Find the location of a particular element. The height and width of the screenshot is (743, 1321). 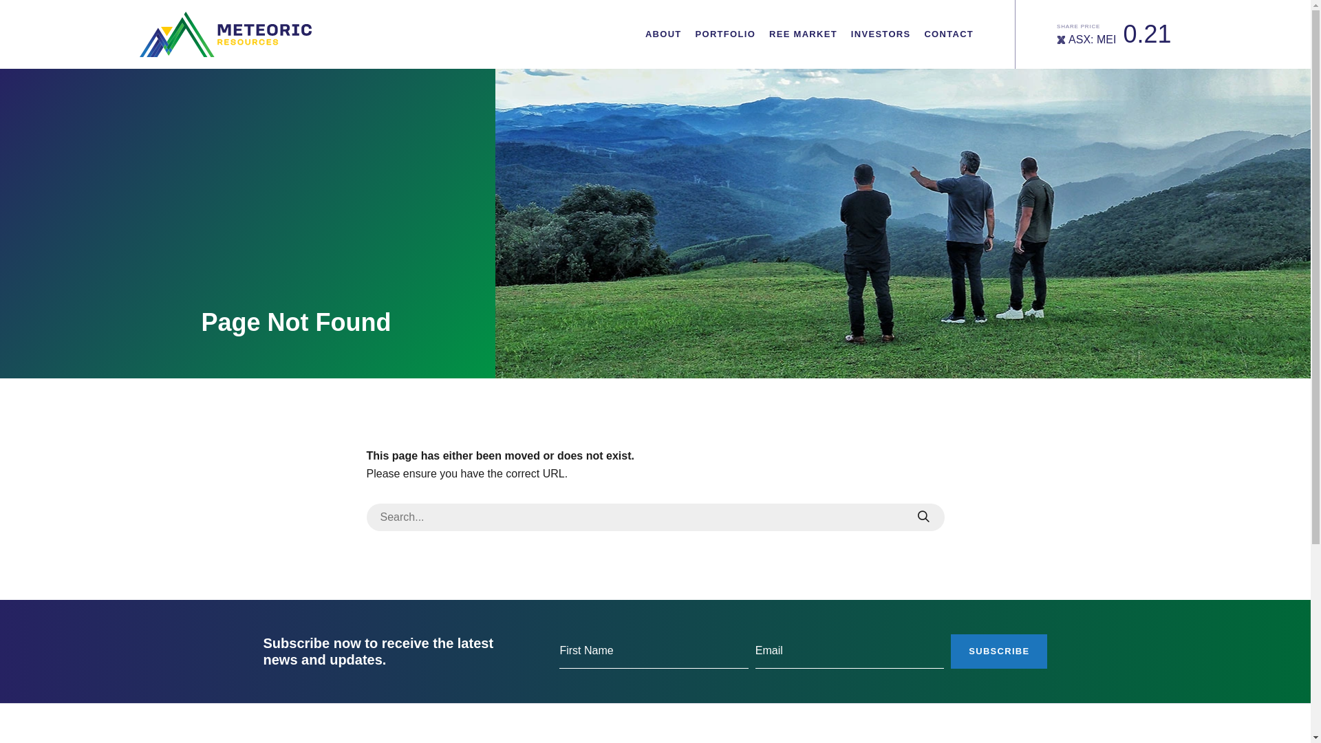

CONTACT is located at coordinates (949, 34).